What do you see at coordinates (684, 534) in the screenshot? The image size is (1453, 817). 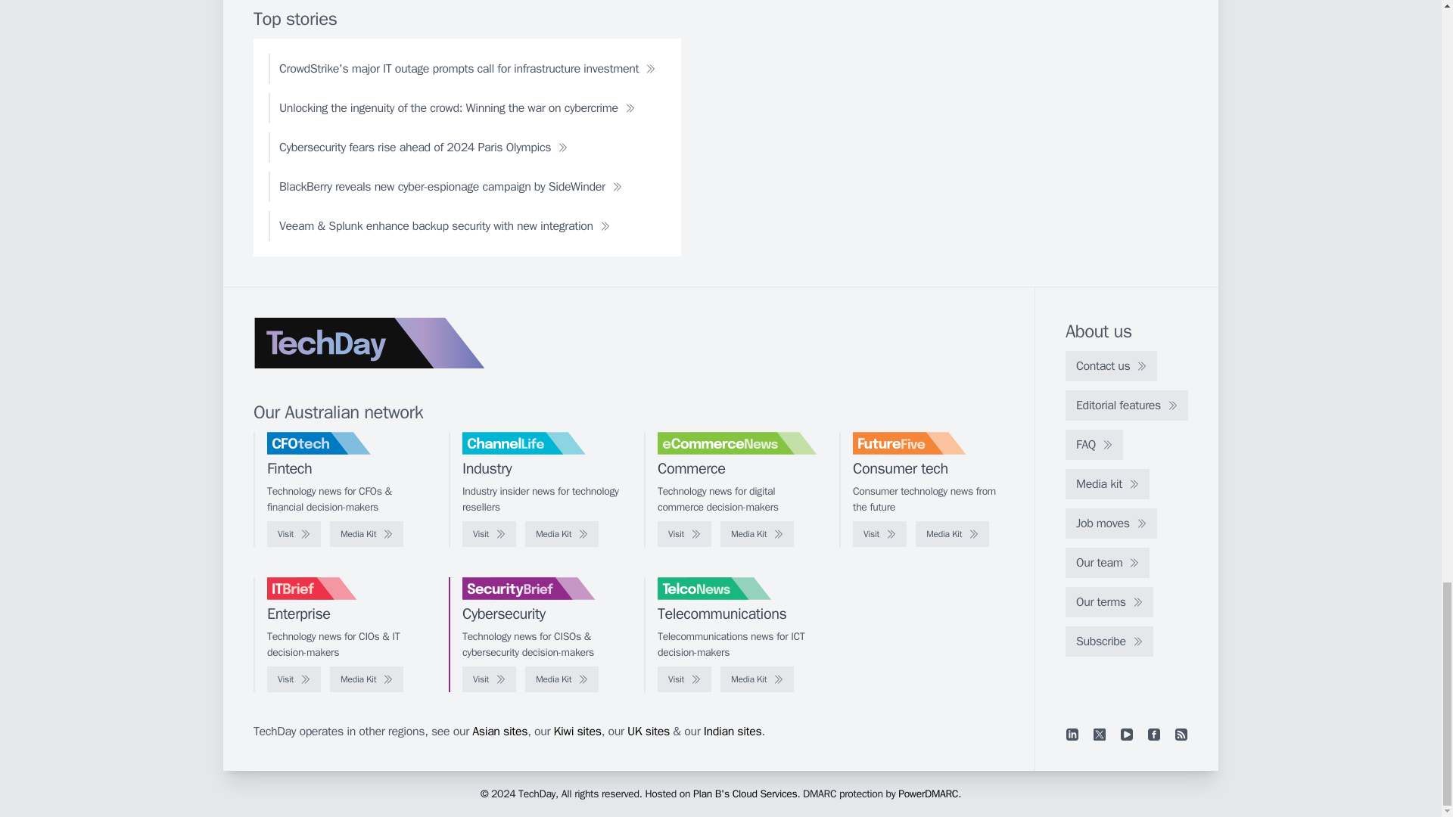 I see `Visit` at bounding box center [684, 534].